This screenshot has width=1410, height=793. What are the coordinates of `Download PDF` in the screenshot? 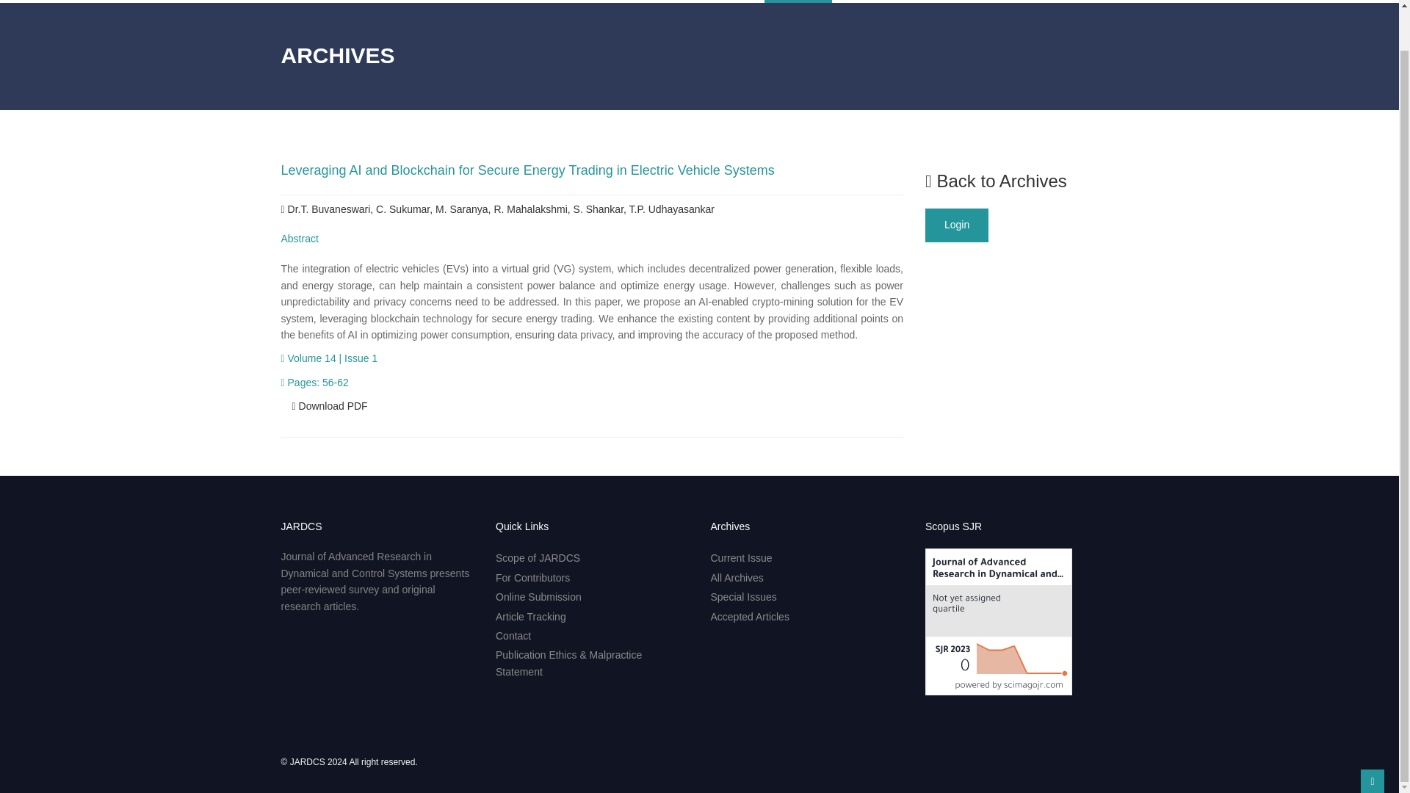 It's located at (330, 405).